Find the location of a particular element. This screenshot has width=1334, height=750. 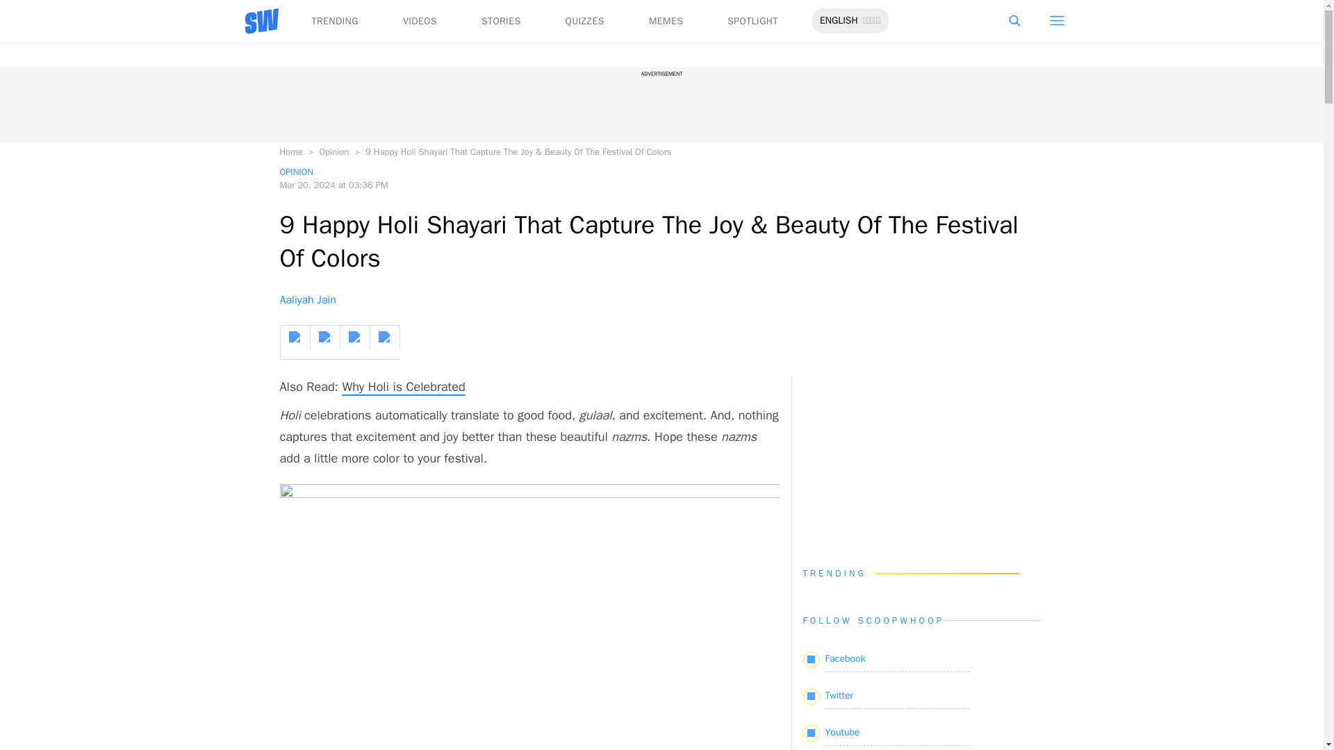

VIDEOS is located at coordinates (420, 21).